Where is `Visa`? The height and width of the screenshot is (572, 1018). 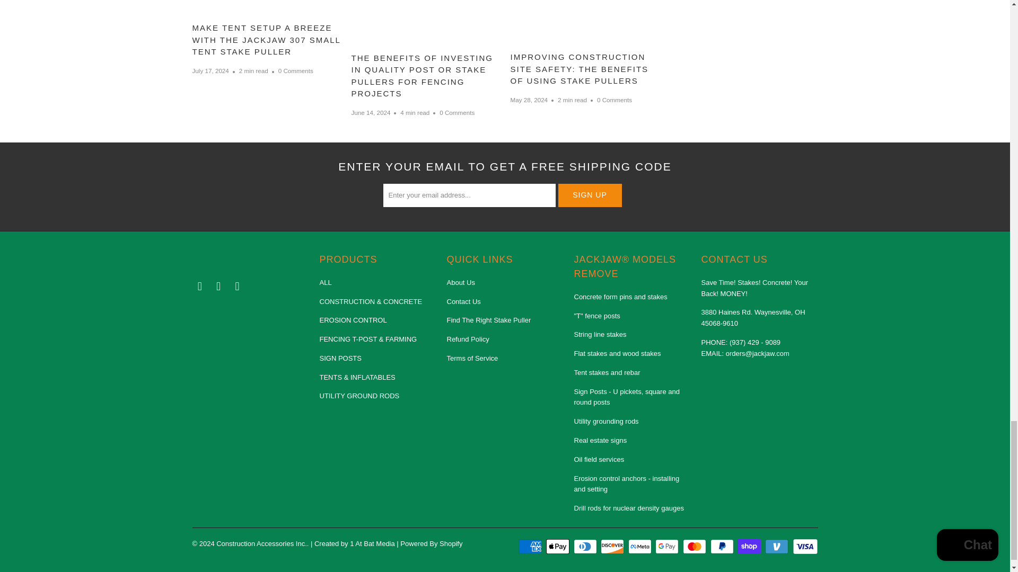
Visa is located at coordinates (804, 547).